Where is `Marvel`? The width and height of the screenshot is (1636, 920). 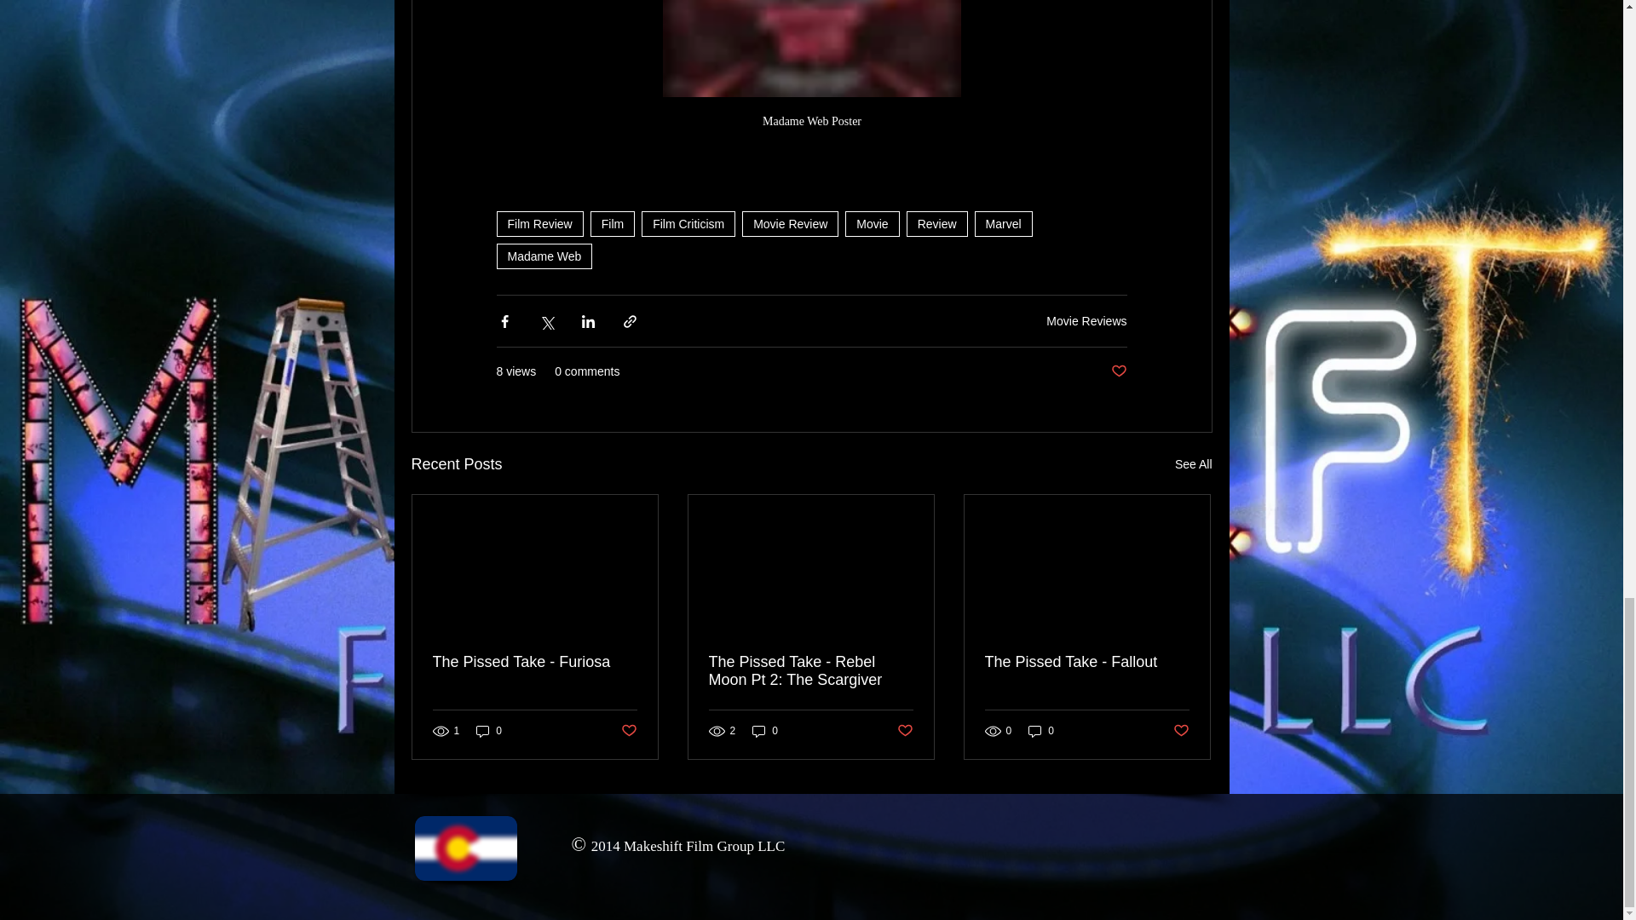 Marvel is located at coordinates (1004, 223).